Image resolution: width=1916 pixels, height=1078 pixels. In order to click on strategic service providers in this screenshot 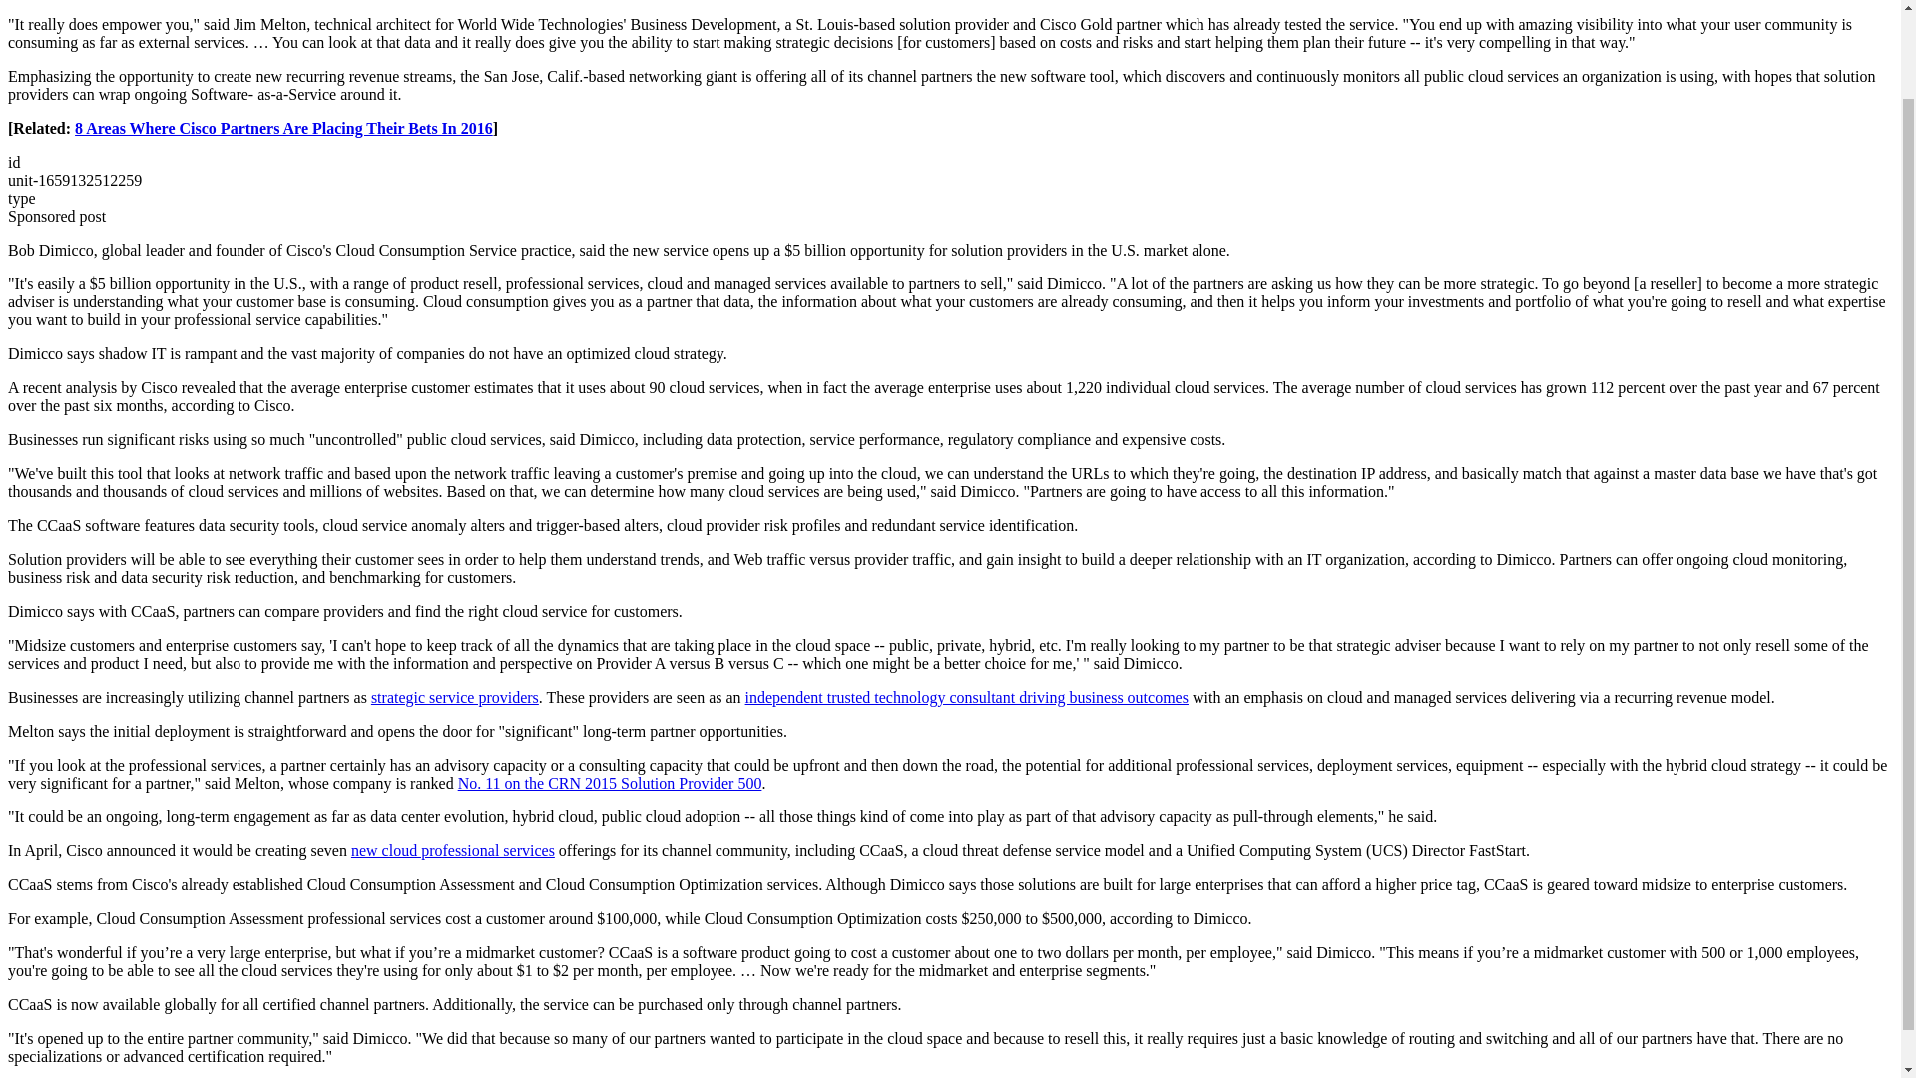, I will do `click(455, 697)`.